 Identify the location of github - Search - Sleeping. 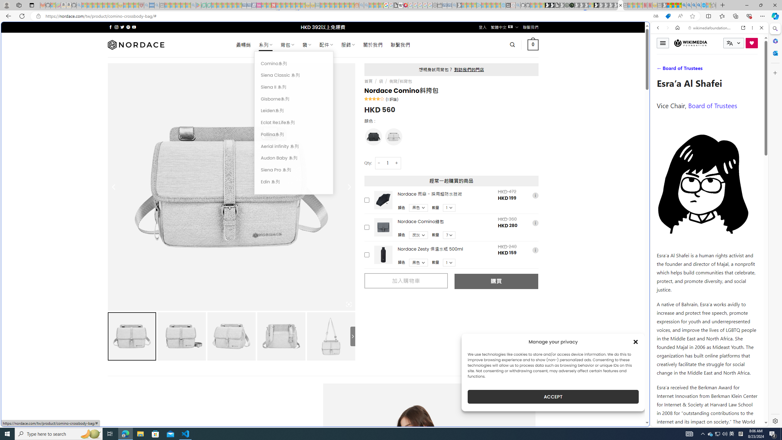
(518, 5).